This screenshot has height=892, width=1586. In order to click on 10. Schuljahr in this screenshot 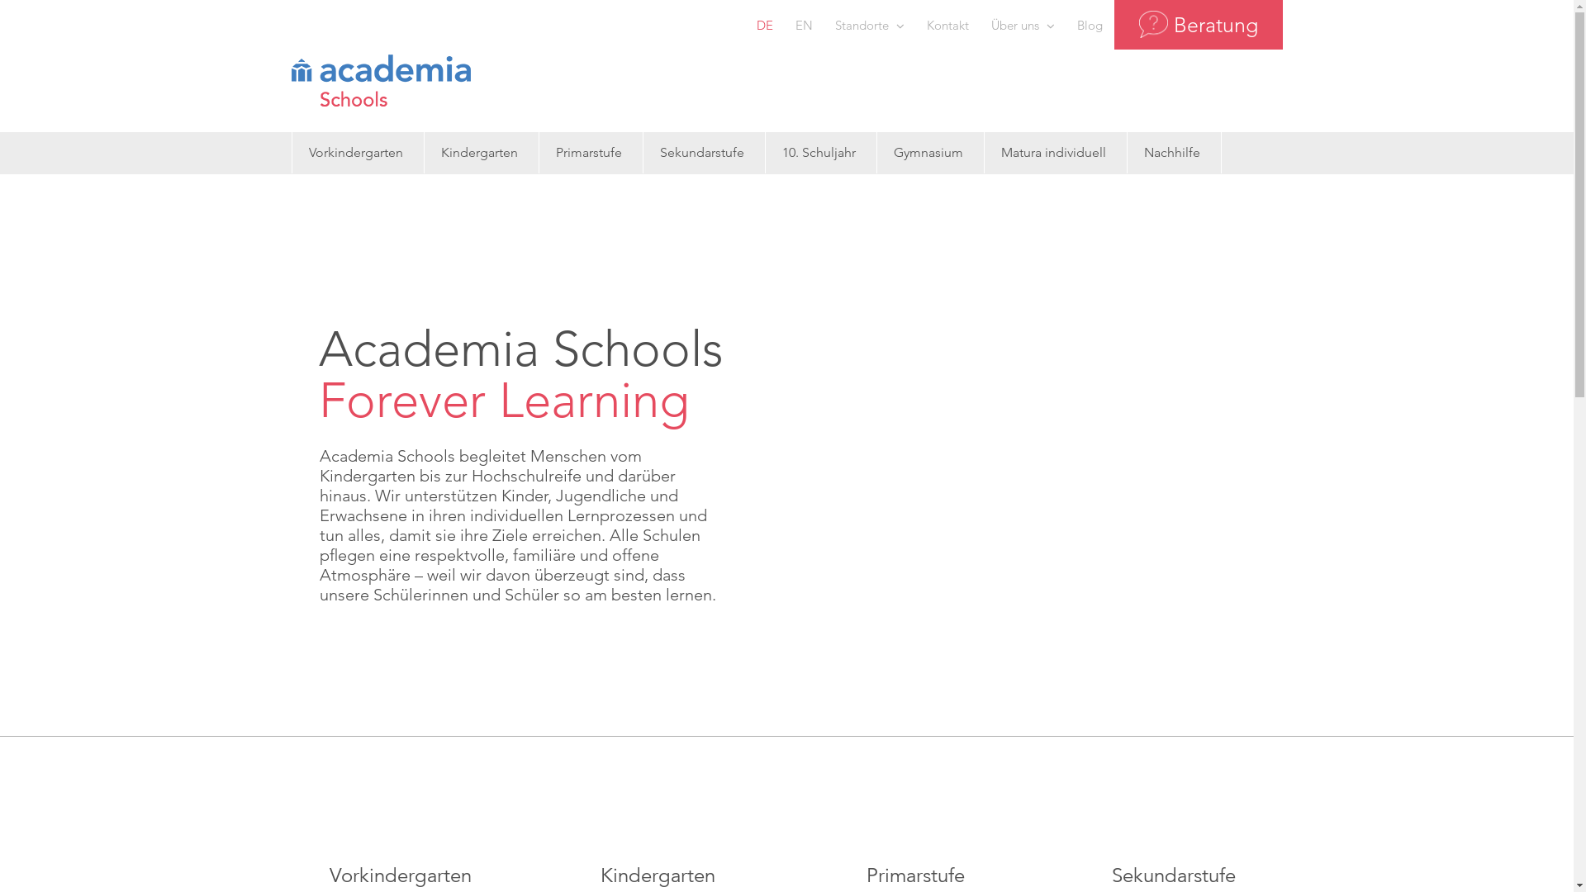, I will do `click(818, 153)`.